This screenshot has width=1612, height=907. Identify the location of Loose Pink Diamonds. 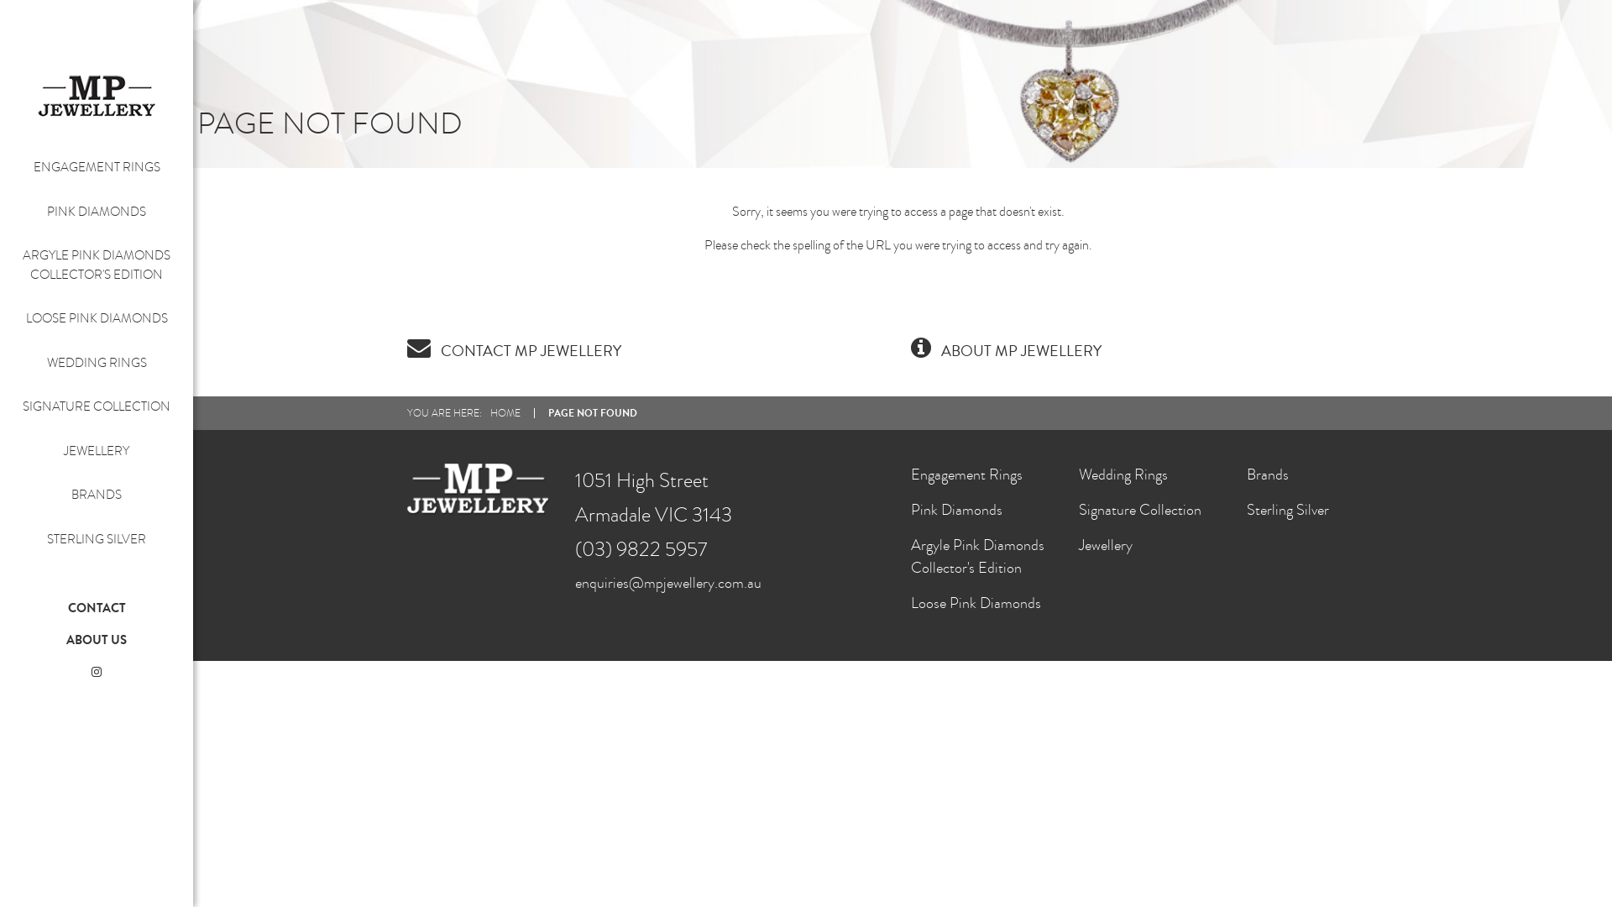
(976, 603).